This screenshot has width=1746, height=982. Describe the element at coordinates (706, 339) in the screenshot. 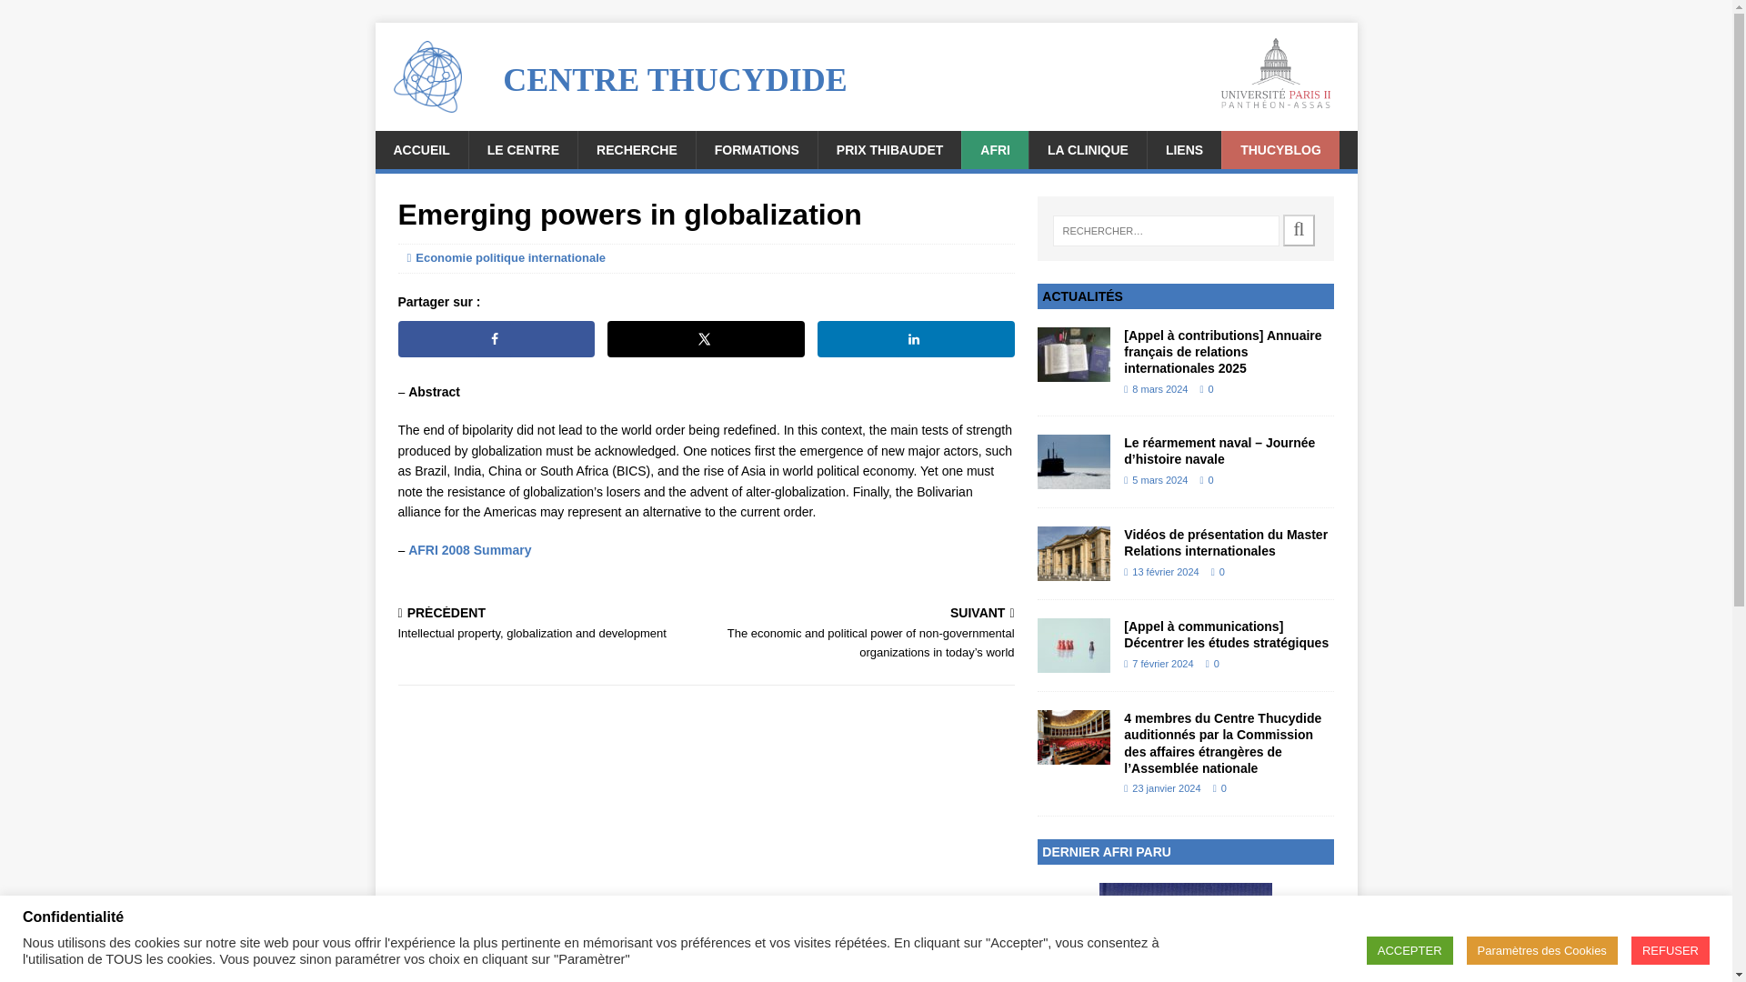

I see `Share on X` at that location.